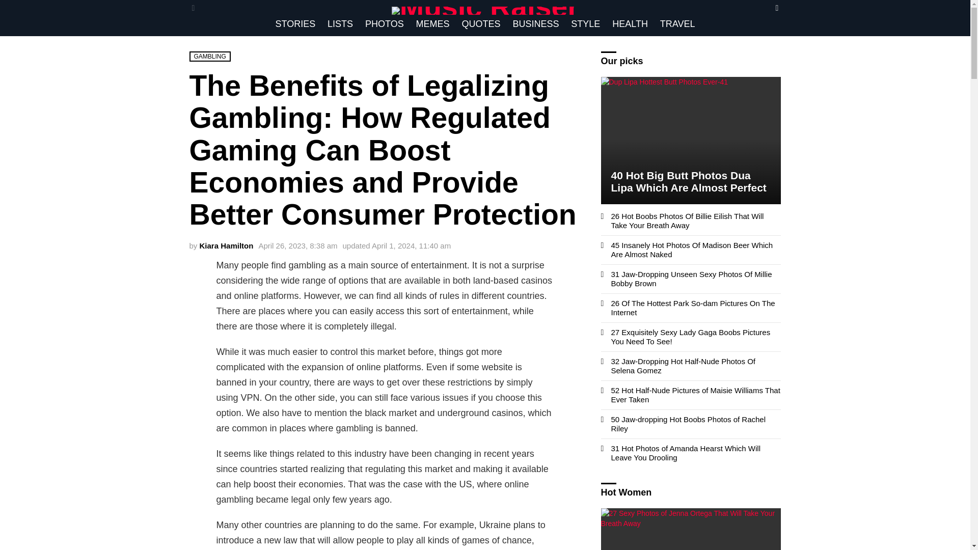 The image size is (978, 550). I want to click on BUSINESS, so click(536, 23).